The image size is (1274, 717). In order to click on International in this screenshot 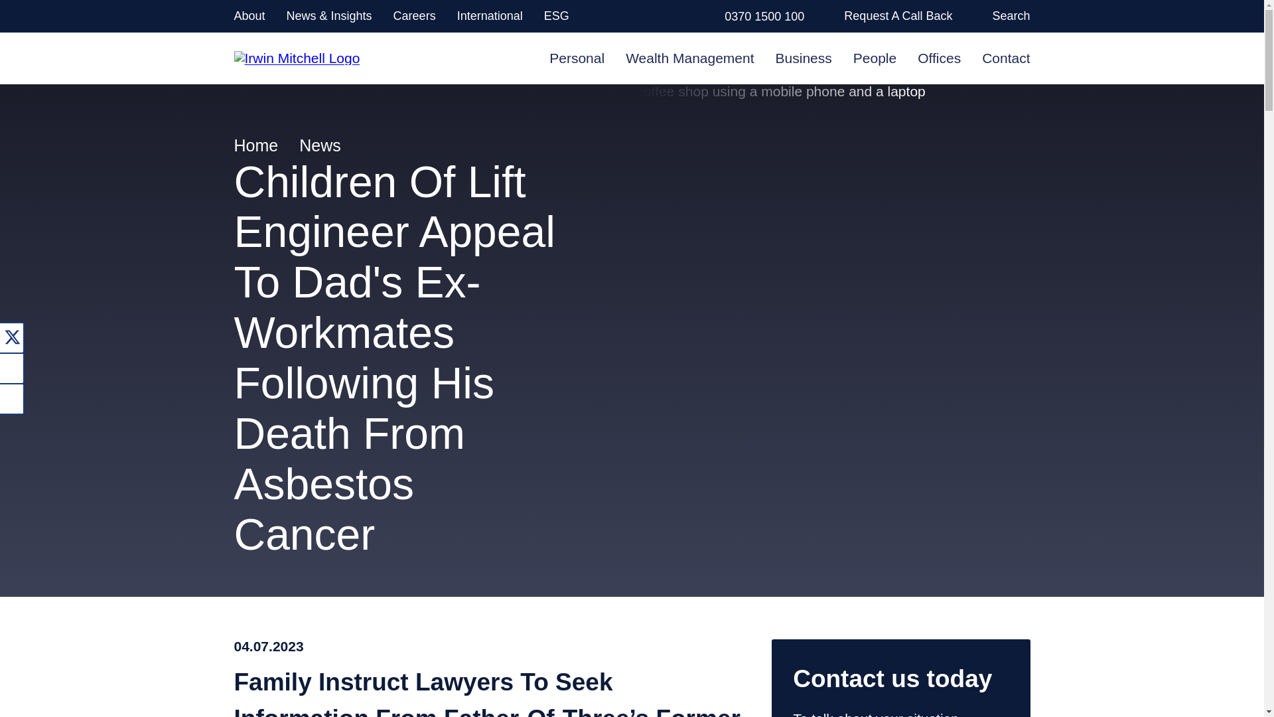, I will do `click(490, 16)`.